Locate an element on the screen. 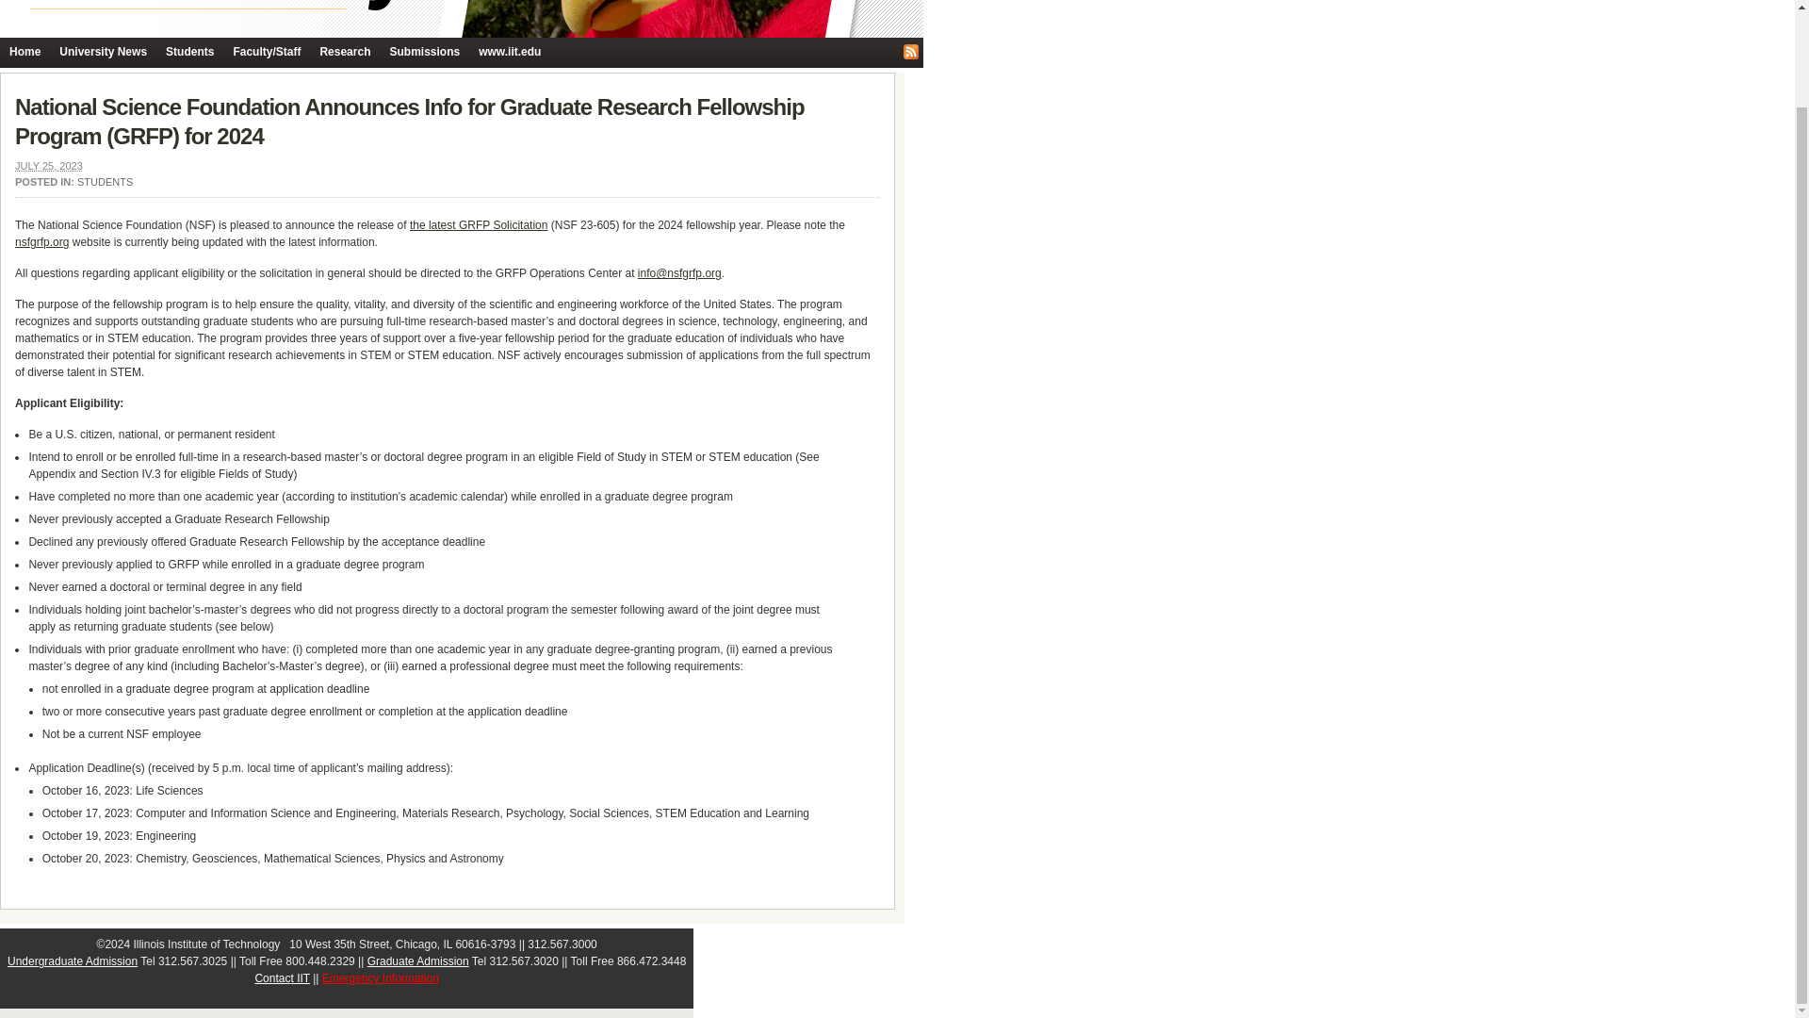 Image resolution: width=1809 pixels, height=1018 pixels. Home is located at coordinates (24, 52).